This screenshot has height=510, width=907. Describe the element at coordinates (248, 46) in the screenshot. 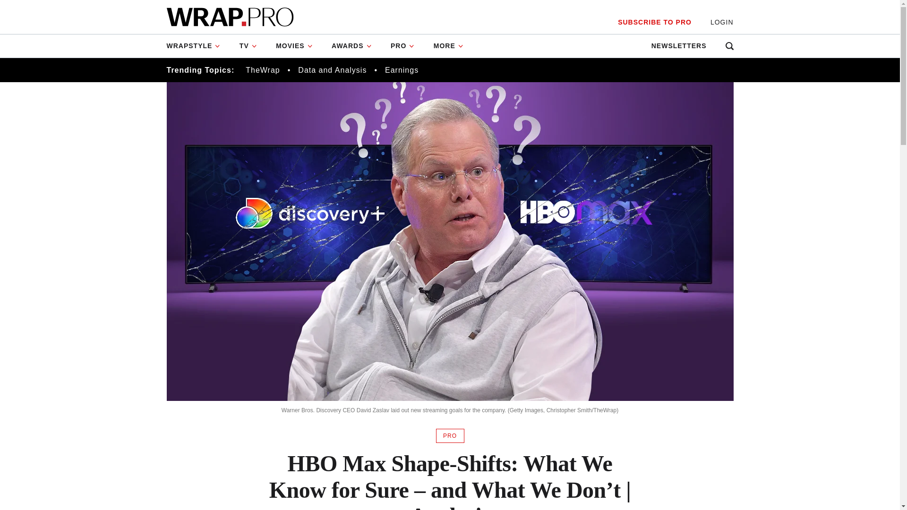

I see `TV` at that location.